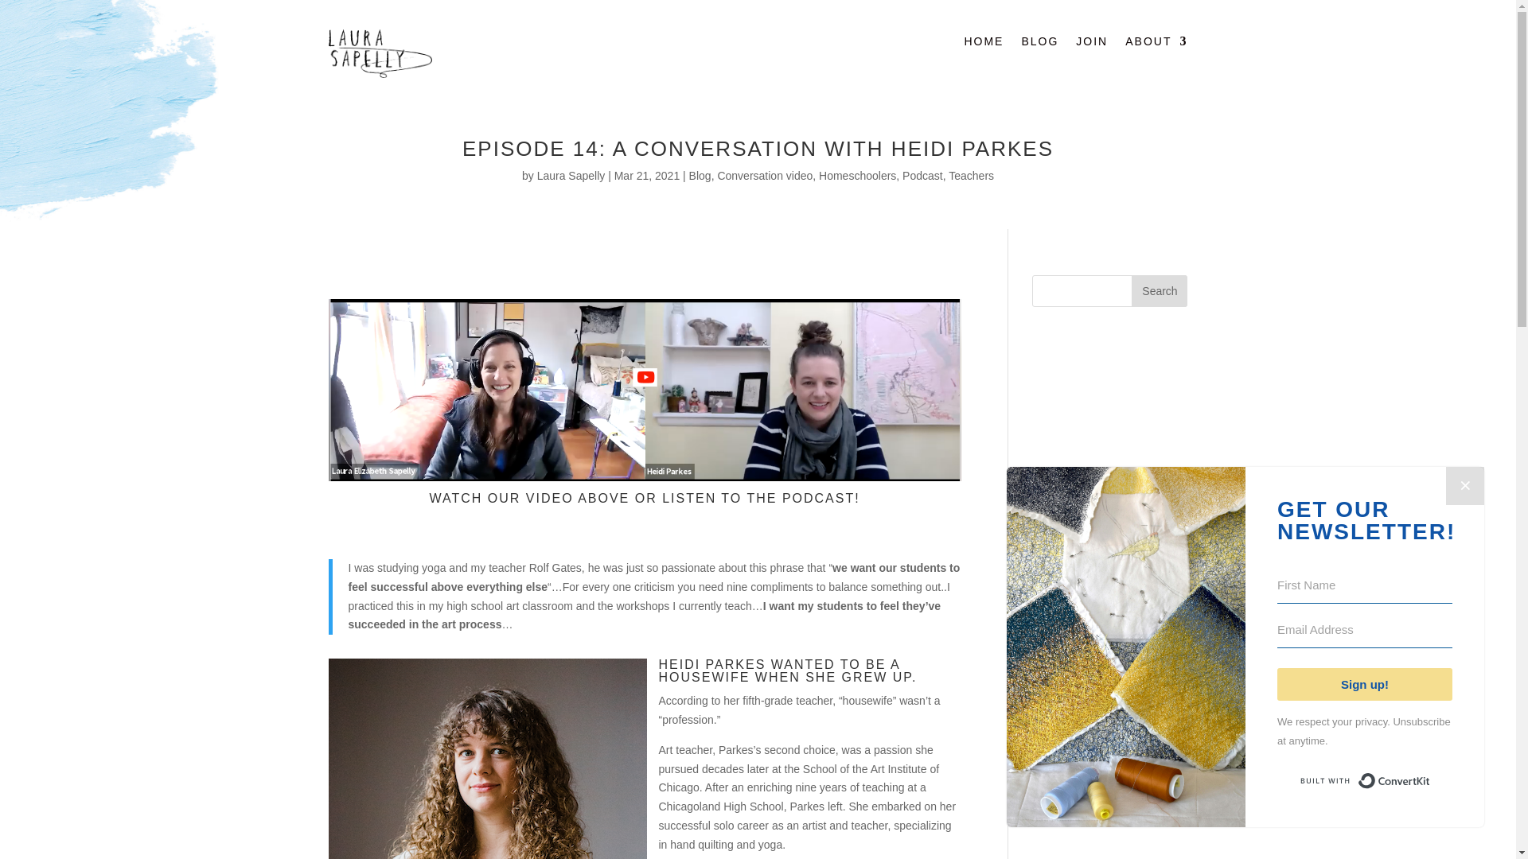 The image size is (1528, 859). Describe the element at coordinates (1092, 45) in the screenshot. I see `JOIN` at that location.